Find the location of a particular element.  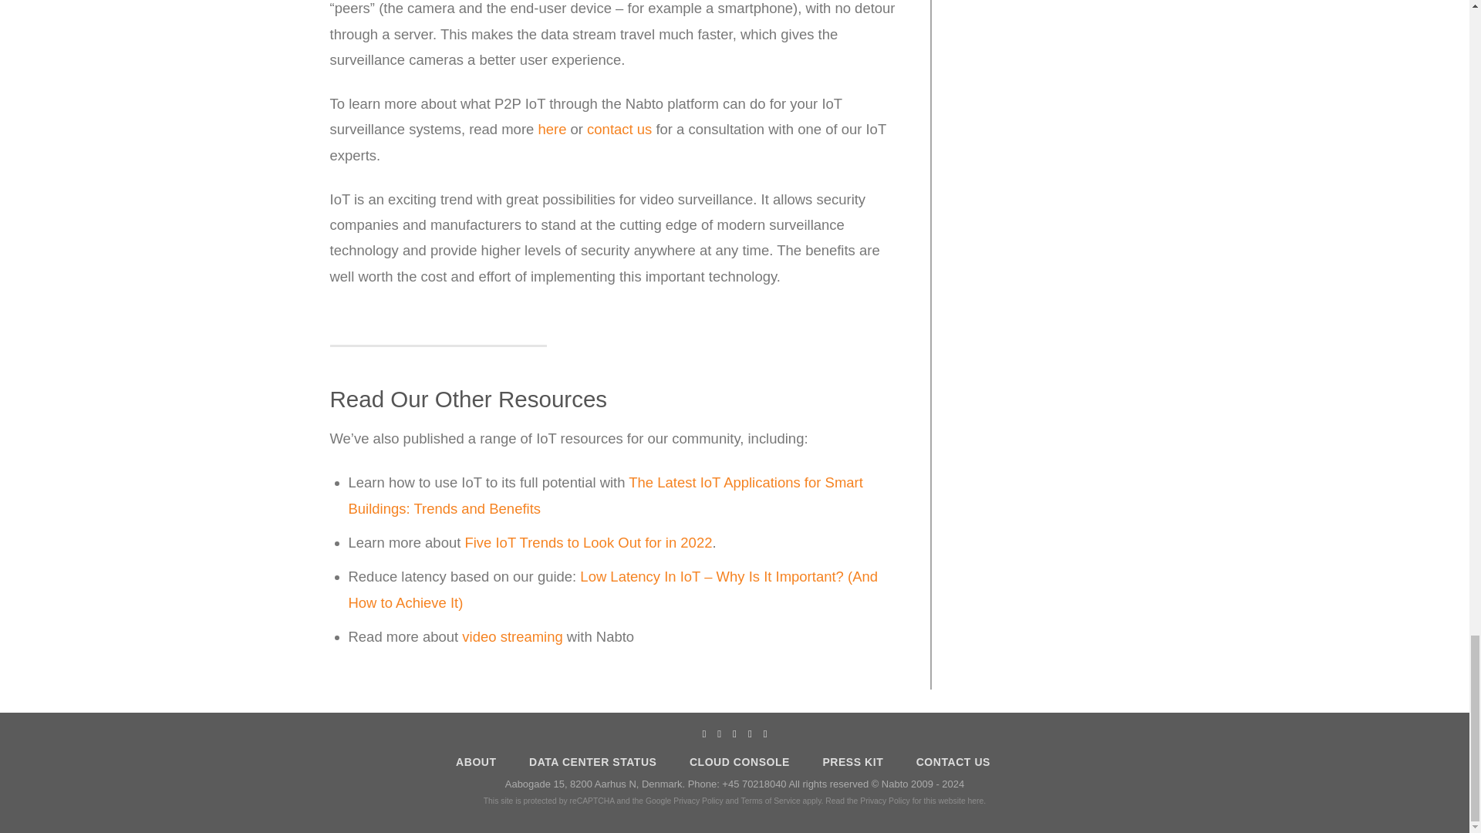

CLOUD CONSOLE is located at coordinates (739, 761).